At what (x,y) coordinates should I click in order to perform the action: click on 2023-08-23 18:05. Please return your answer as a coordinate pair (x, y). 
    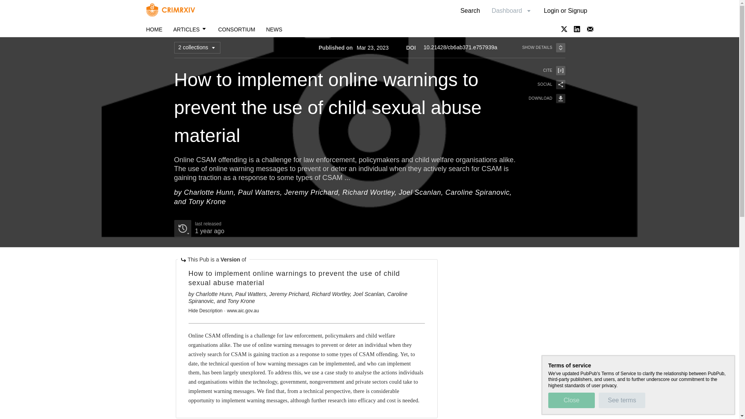
    Looking at the image, I should click on (154, 29).